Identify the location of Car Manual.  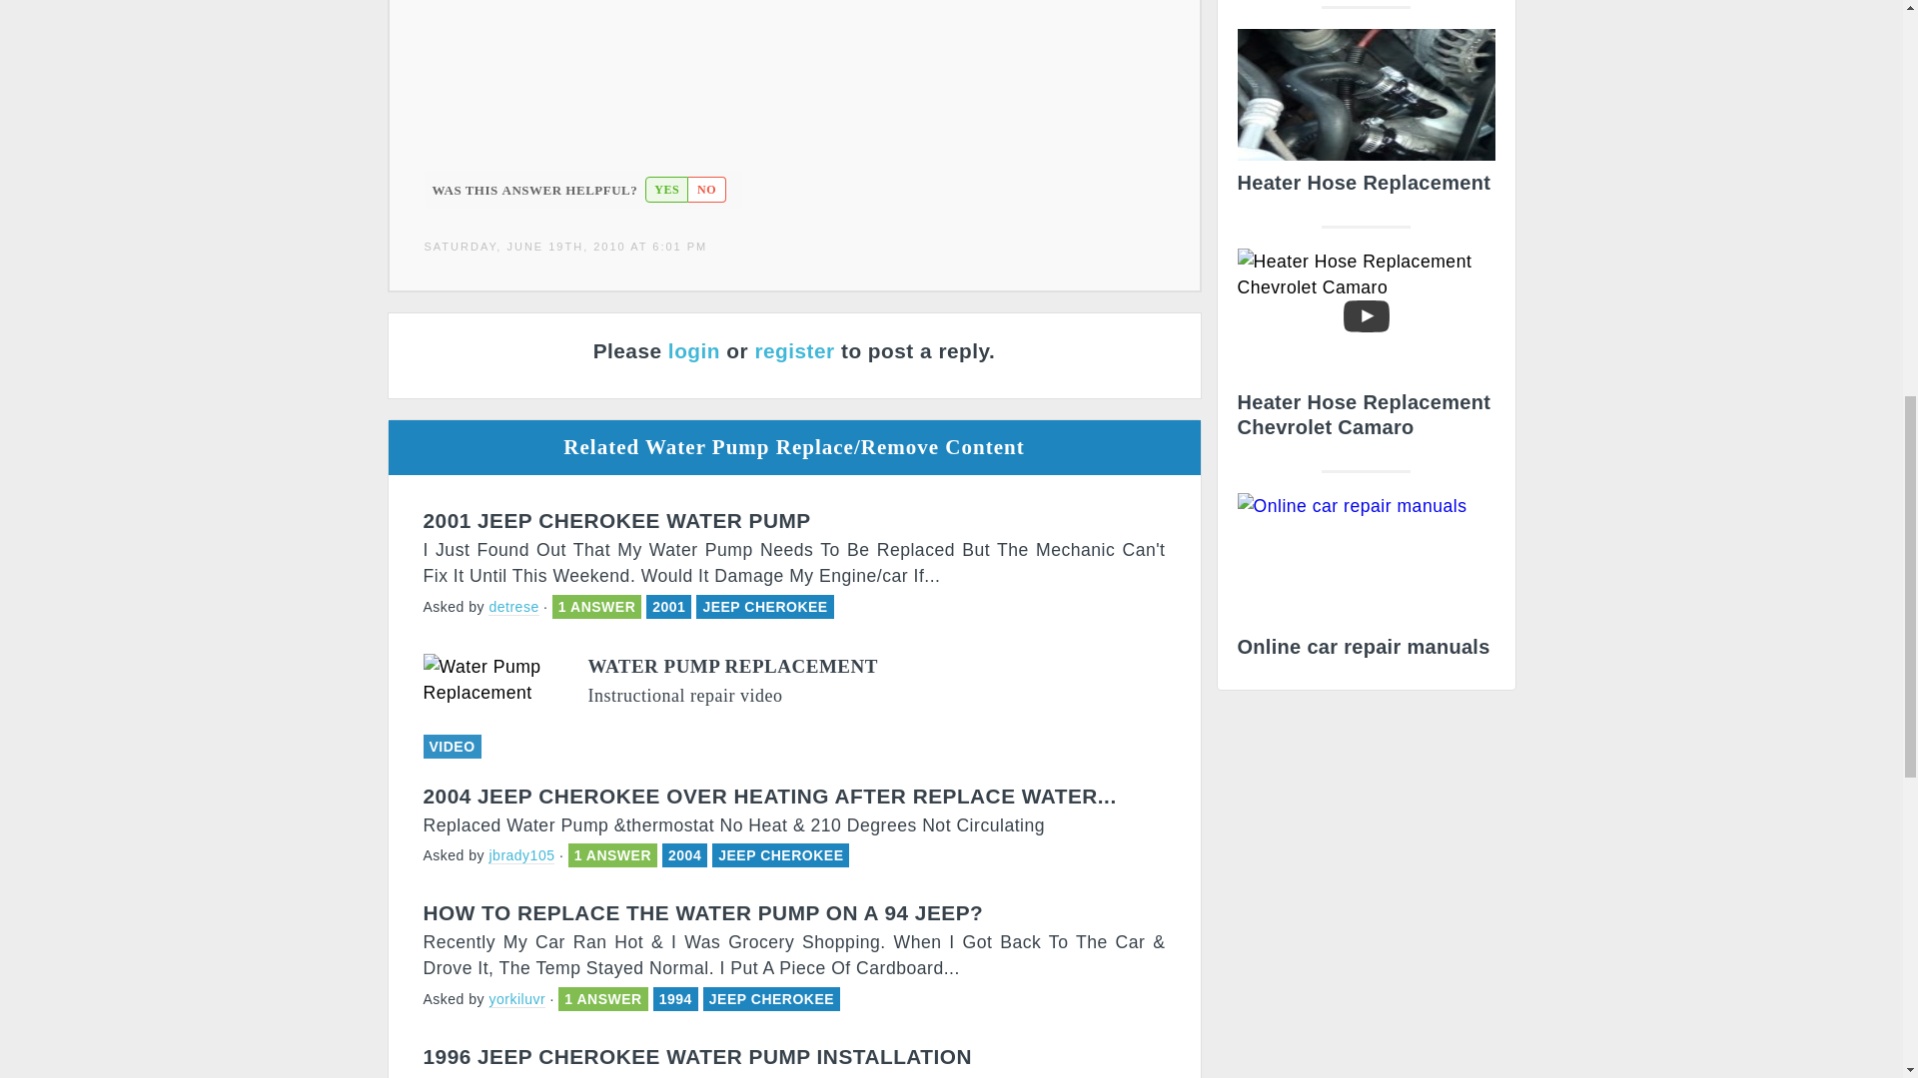
(1365, 581).